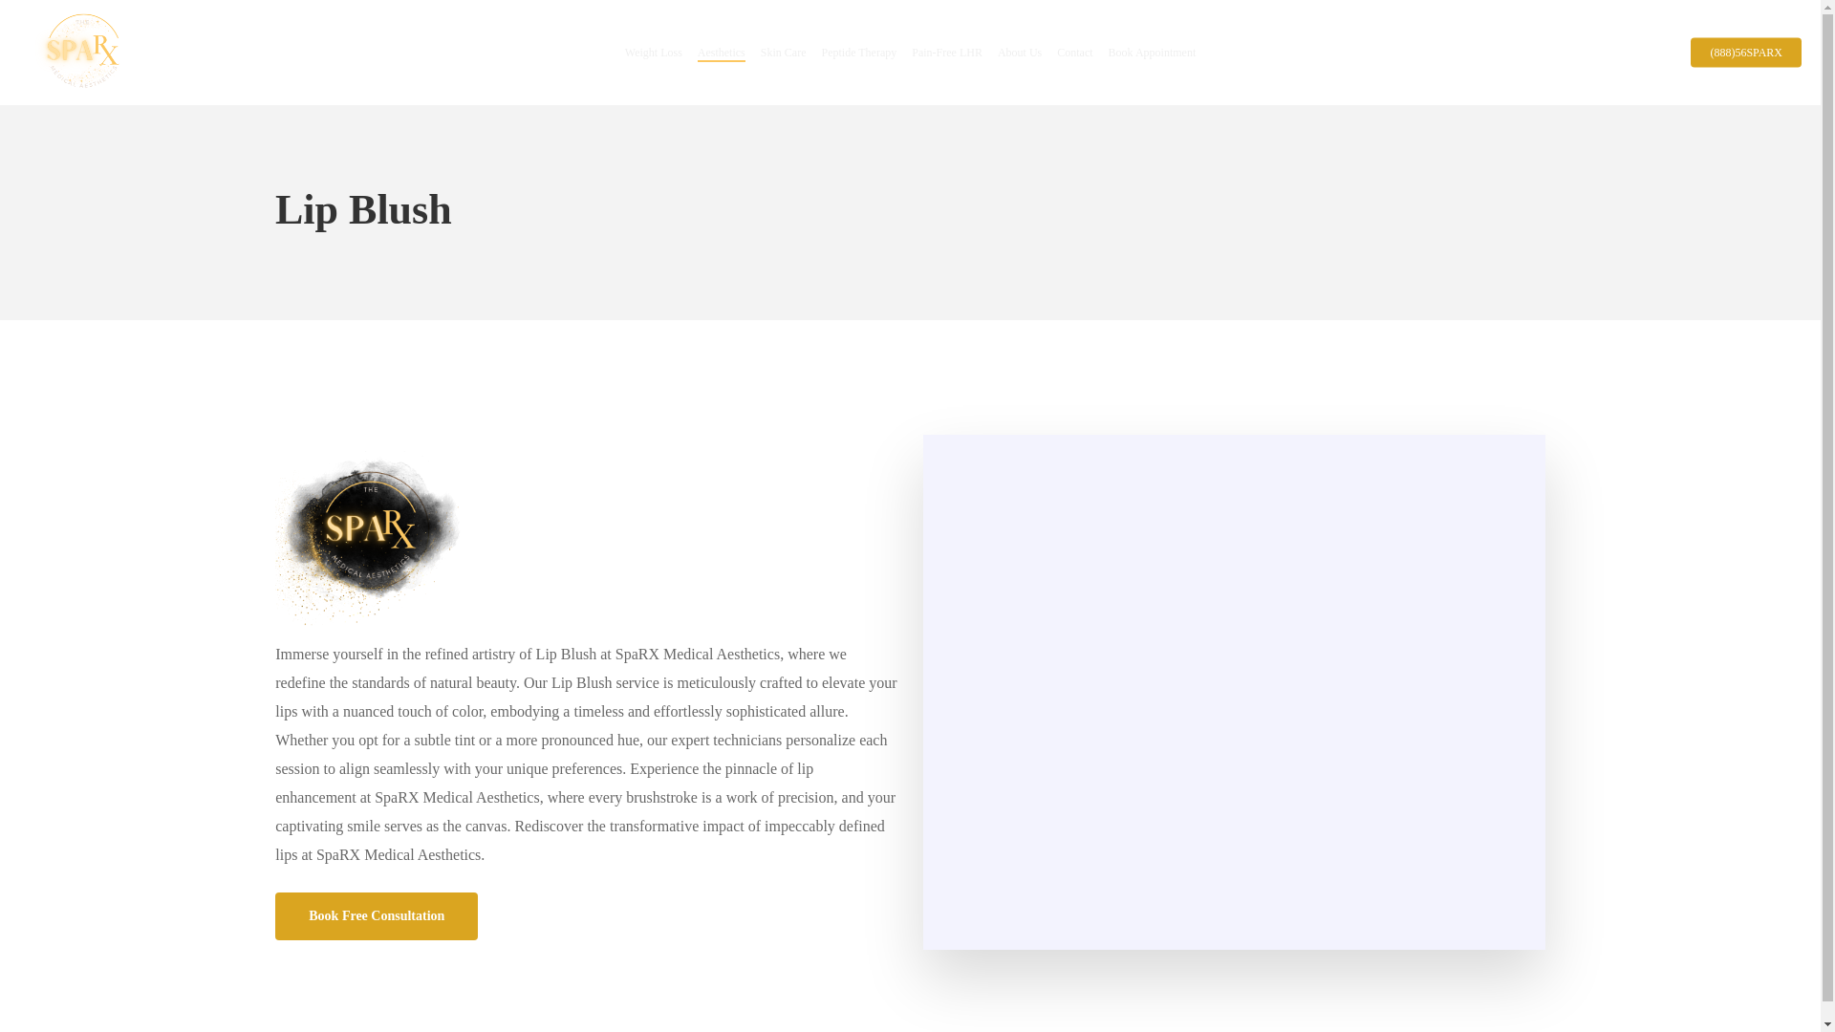 This screenshot has height=1032, width=1835. Describe the element at coordinates (858, 53) in the screenshot. I see `Peptide Therapy` at that location.